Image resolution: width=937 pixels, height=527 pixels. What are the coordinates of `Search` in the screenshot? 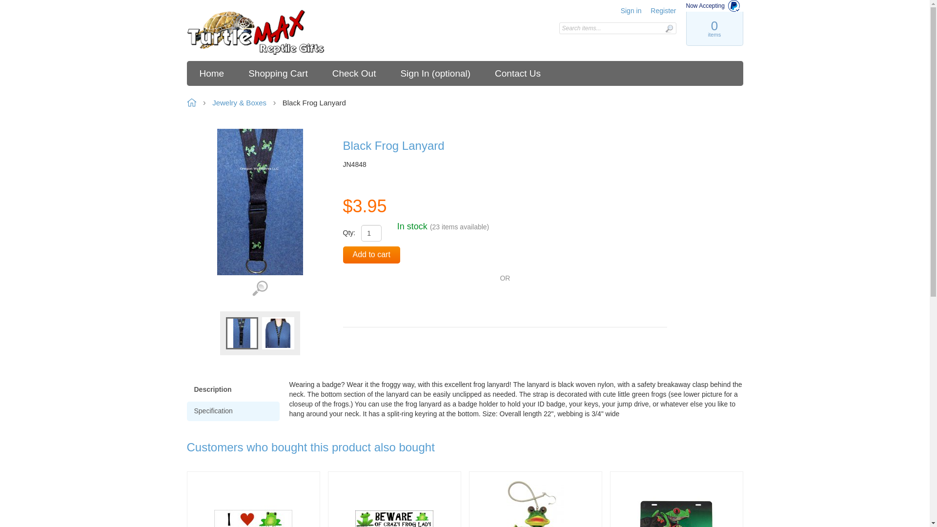 It's located at (669, 28).